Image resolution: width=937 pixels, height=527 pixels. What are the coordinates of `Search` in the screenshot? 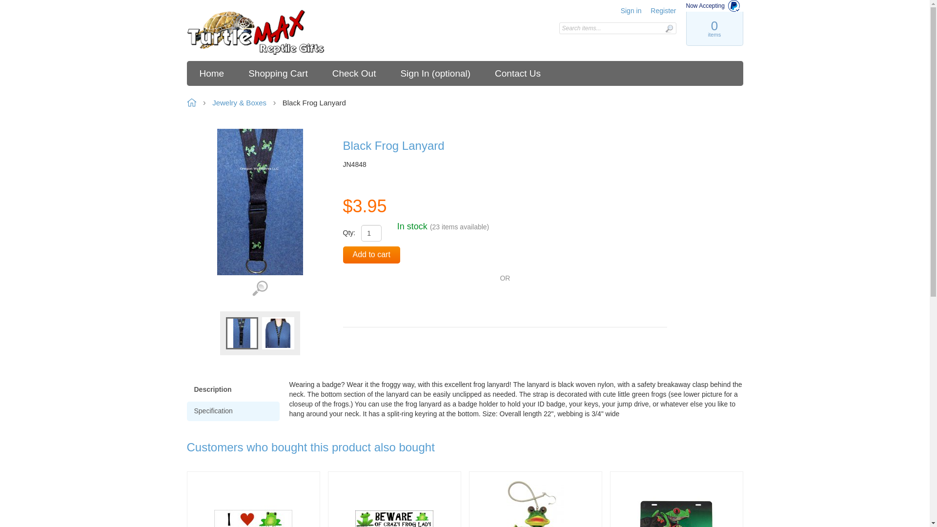 It's located at (669, 28).